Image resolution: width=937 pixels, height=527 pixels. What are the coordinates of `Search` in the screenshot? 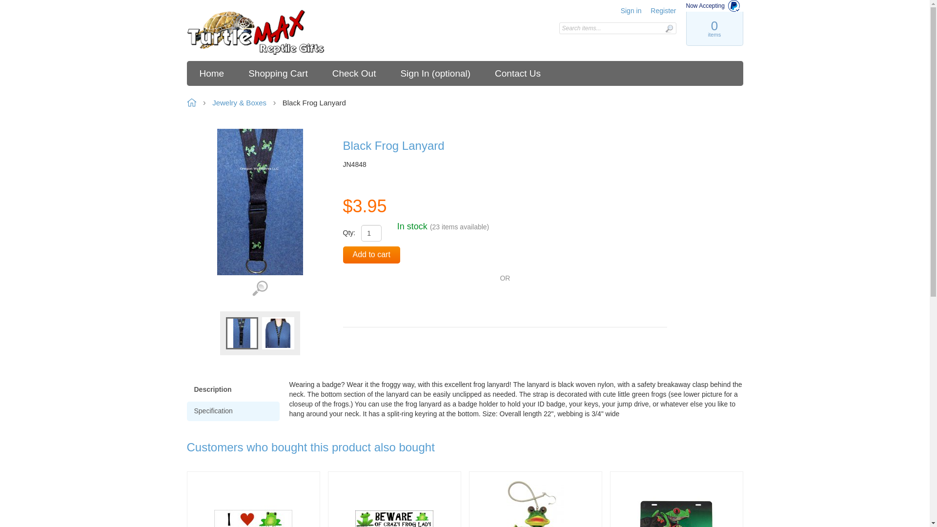 It's located at (669, 28).